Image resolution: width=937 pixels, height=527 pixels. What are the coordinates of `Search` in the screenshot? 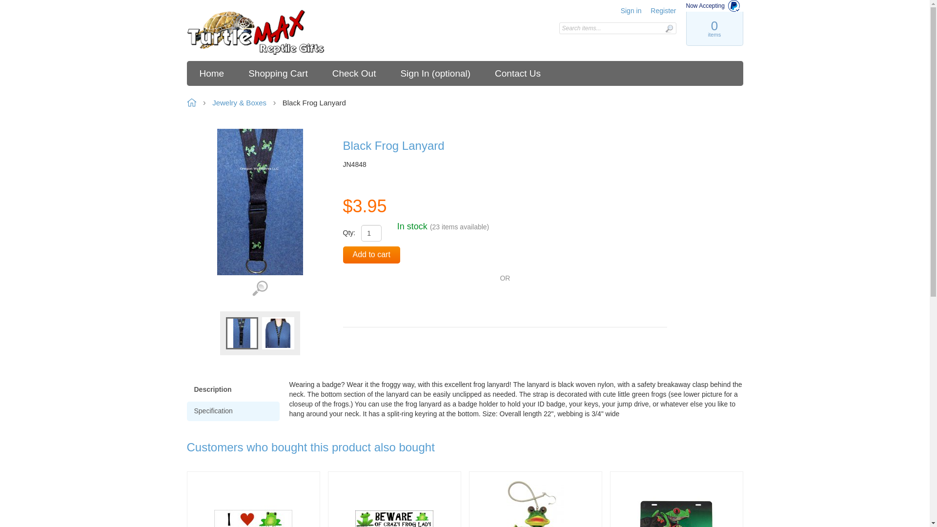 It's located at (669, 28).